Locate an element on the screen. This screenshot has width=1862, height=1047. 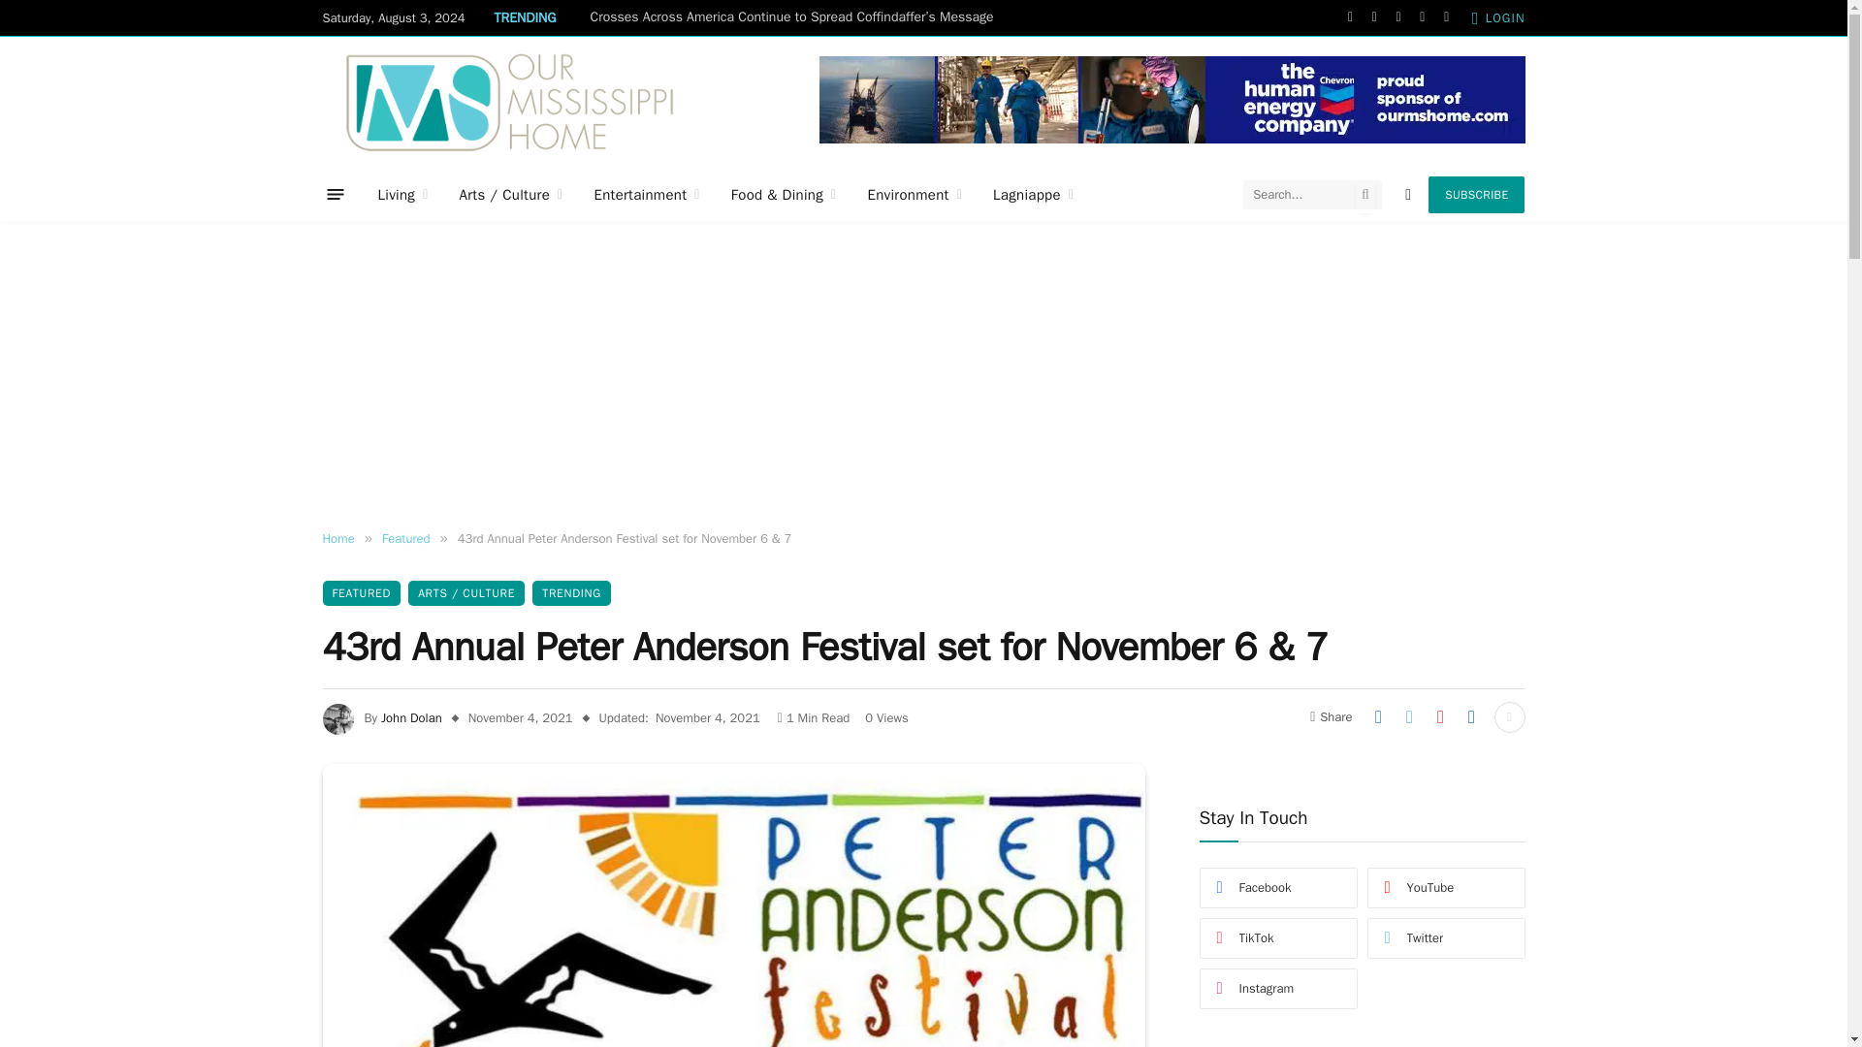
Our Mississippi Home is located at coordinates (509, 101).